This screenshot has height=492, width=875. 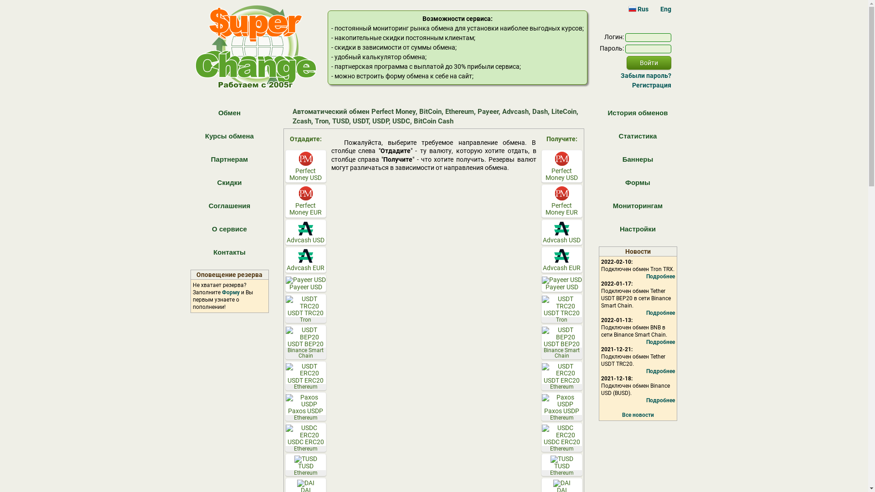 I want to click on USDT ERC20
Ethereum, so click(x=562, y=376).